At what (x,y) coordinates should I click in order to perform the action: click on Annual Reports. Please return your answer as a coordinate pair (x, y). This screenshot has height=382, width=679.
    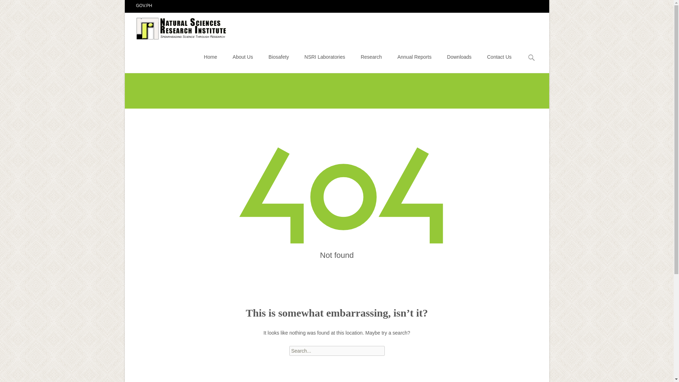
    Looking at the image, I should click on (414, 57).